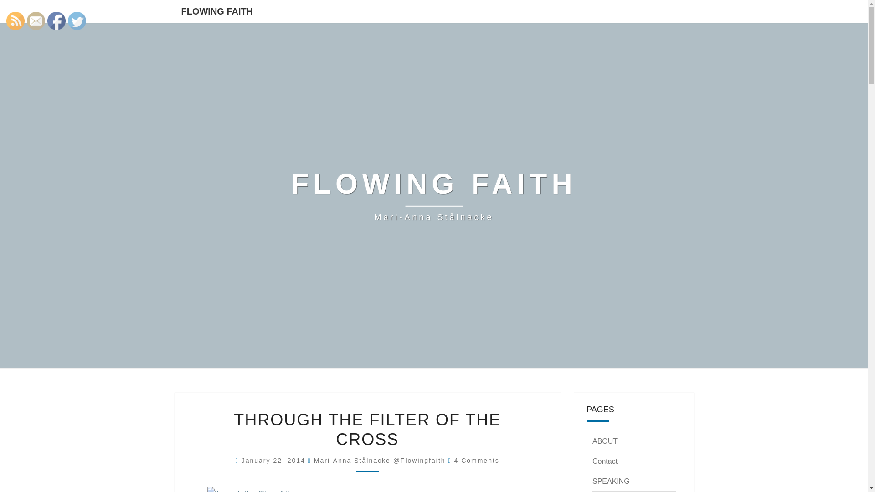 The image size is (875, 492). I want to click on January 22, 2014, so click(274, 461).